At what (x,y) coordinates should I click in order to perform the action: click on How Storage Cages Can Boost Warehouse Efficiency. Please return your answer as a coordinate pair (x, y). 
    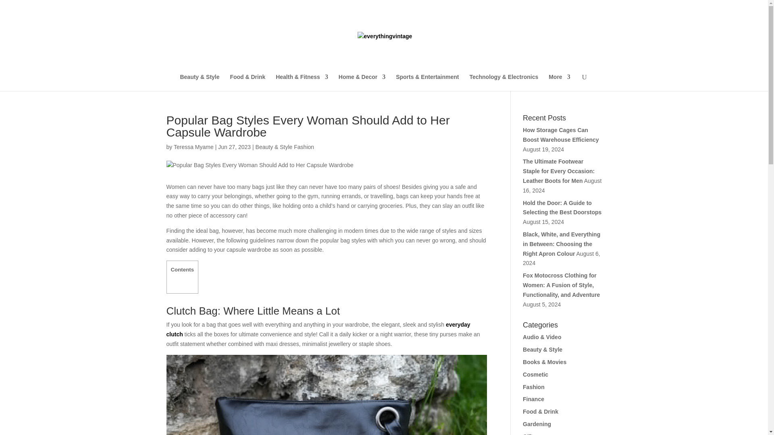
    Looking at the image, I should click on (561, 135).